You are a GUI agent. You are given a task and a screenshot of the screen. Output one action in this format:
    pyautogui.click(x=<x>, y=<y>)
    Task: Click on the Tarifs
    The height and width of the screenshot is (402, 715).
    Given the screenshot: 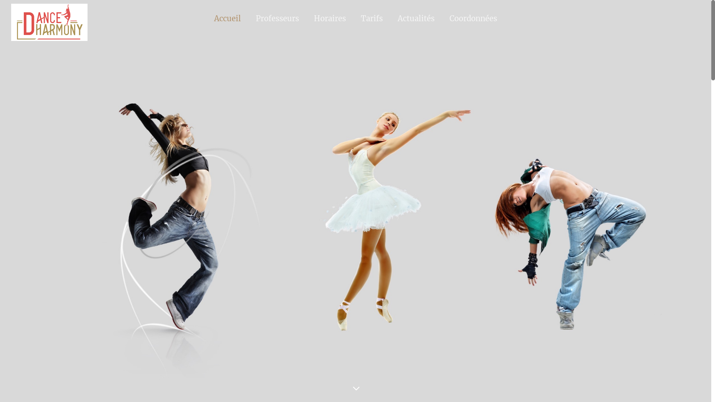 What is the action you would take?
    pyautogui.click(x=372, y=19)
    